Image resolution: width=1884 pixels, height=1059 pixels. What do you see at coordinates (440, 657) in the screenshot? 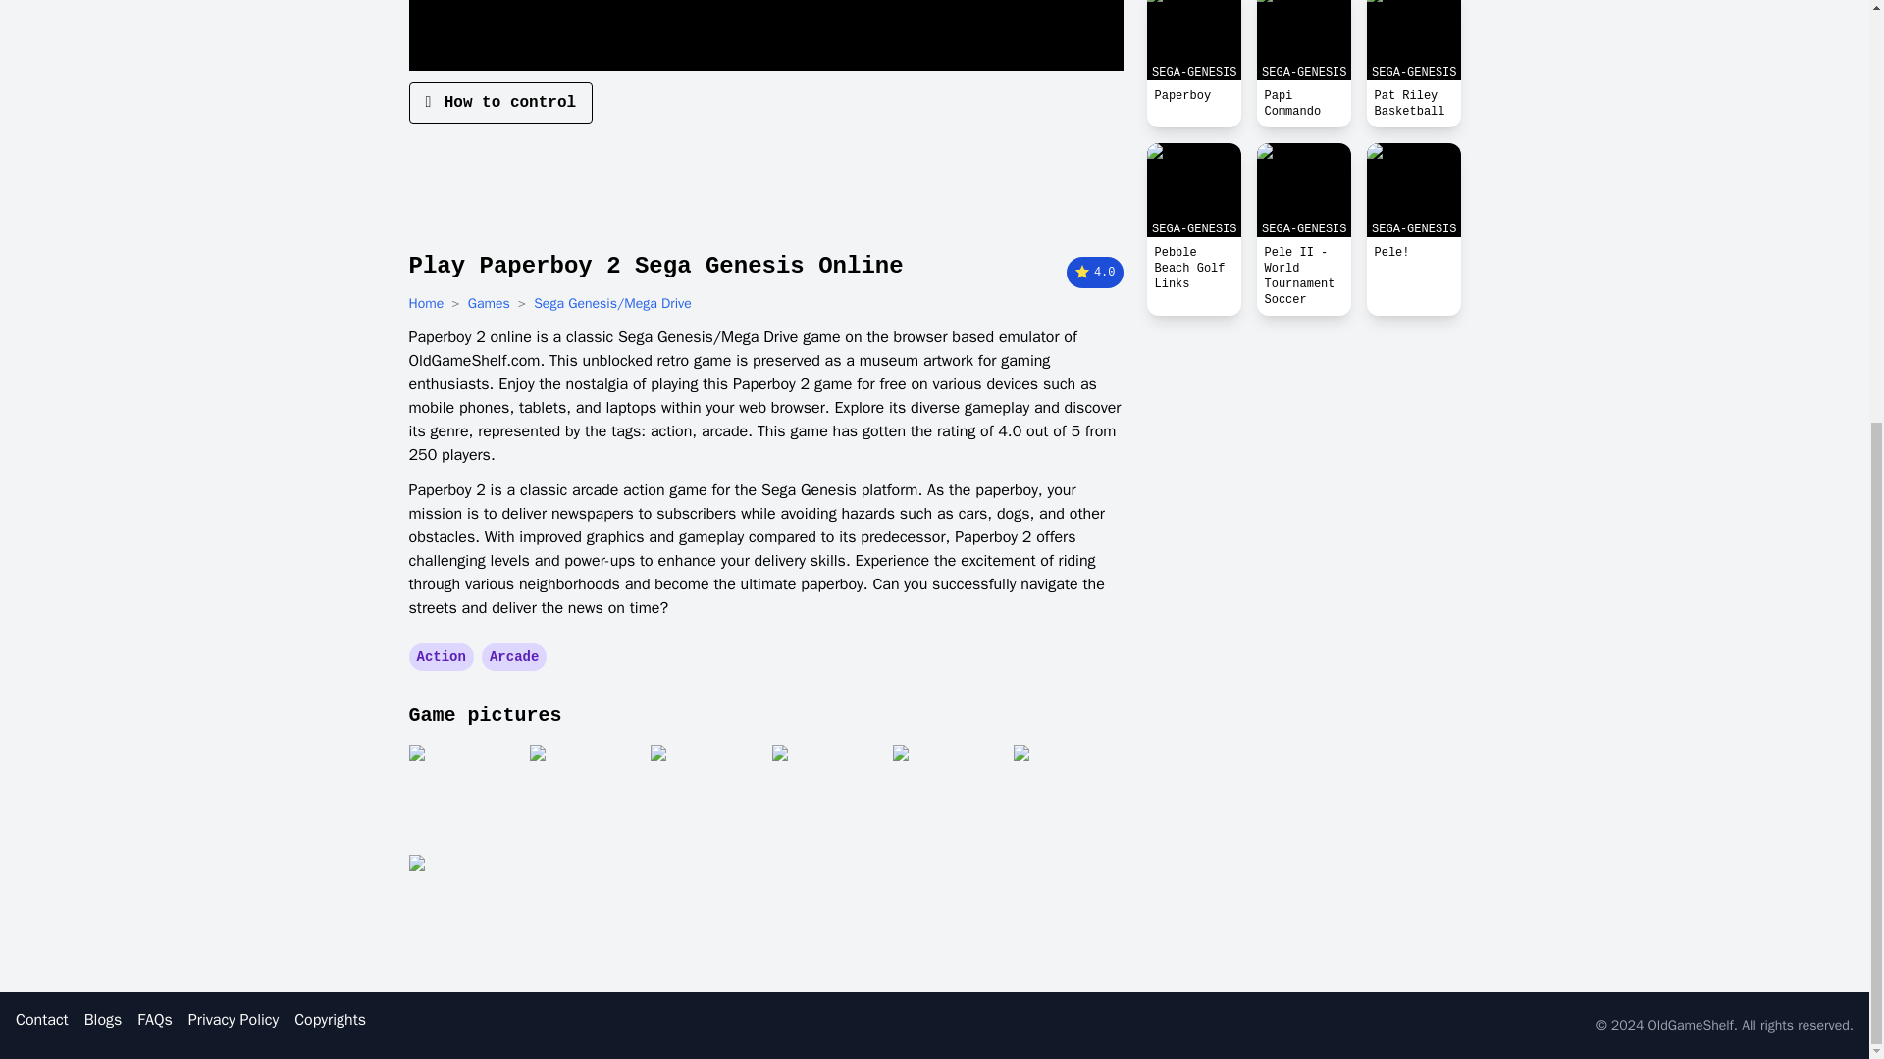
I see `Action` at bounding box center [440, 657].